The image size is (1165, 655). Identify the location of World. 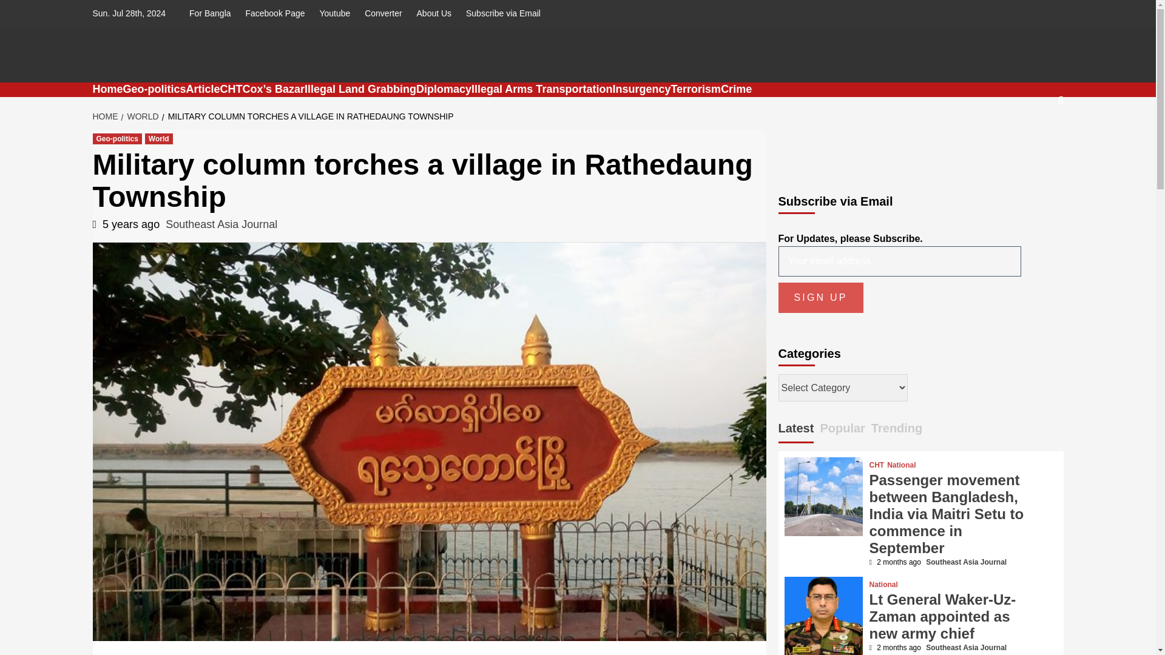
(158, 138).